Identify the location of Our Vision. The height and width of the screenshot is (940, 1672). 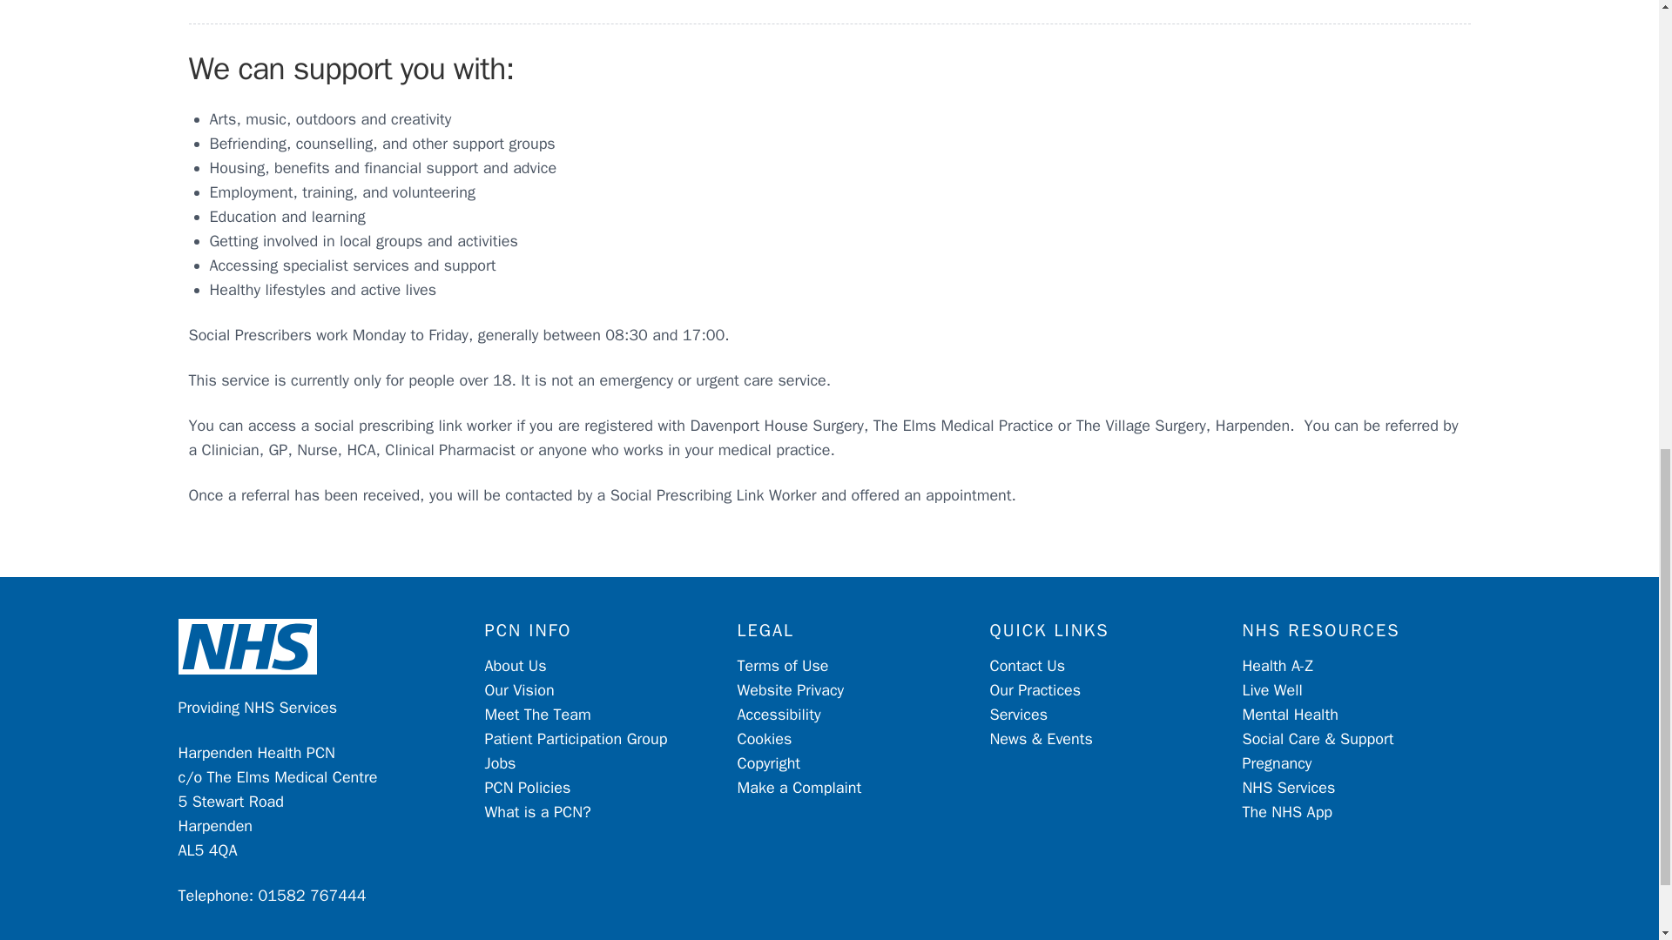
(519, 689).